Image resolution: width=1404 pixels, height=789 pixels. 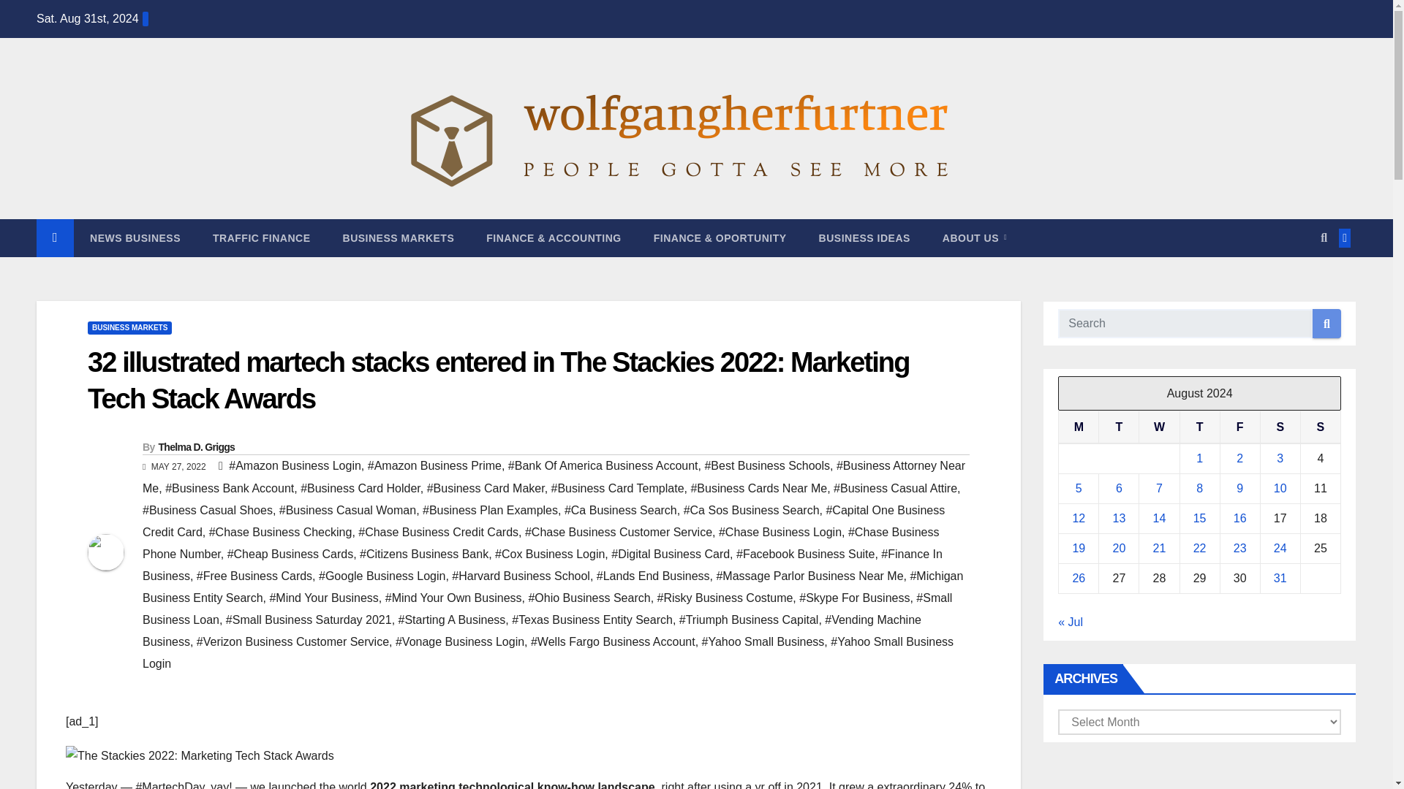 I want to click on About Us, so click(x=975, y=238).